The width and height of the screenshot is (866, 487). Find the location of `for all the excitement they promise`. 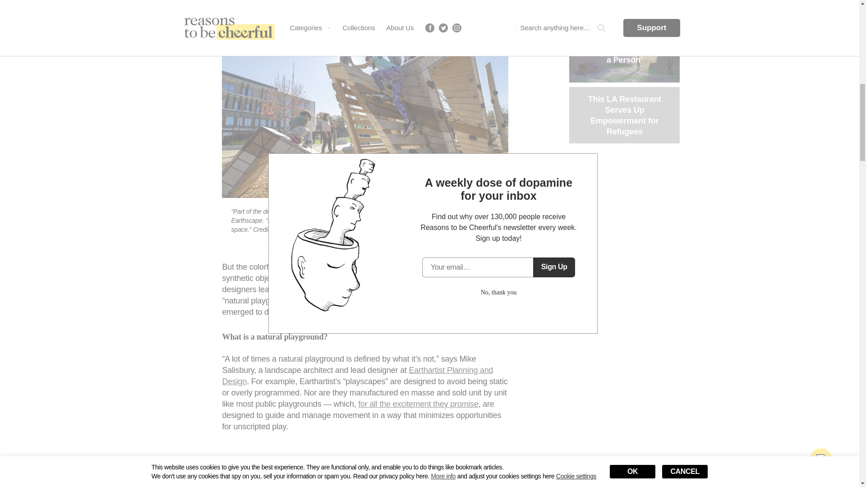

for all the excitement they promise is located at coordinates (418, 404).